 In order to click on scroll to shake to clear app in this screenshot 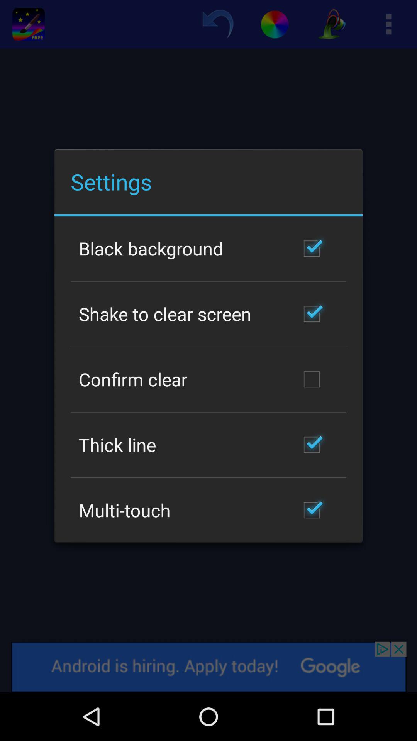, I will do `click(165, 314)`.